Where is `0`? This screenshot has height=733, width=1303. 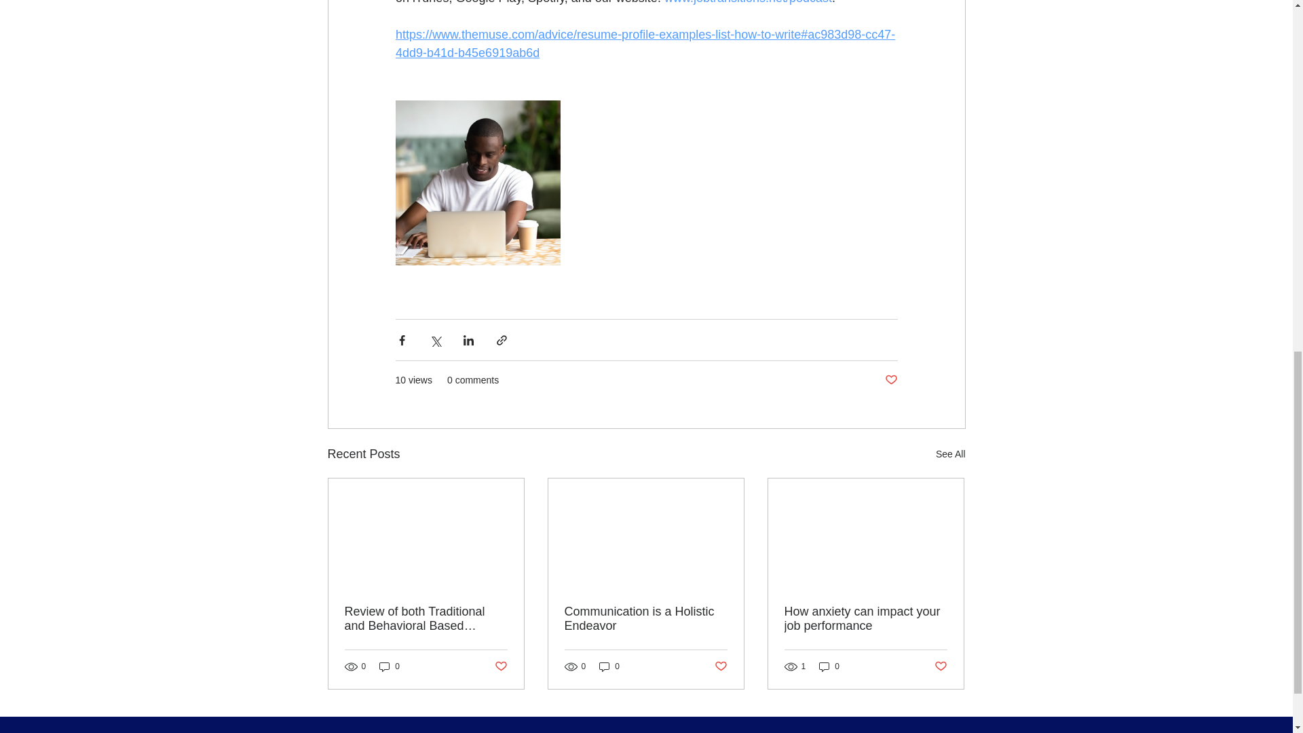 0 is located at coordinates (609, 666).